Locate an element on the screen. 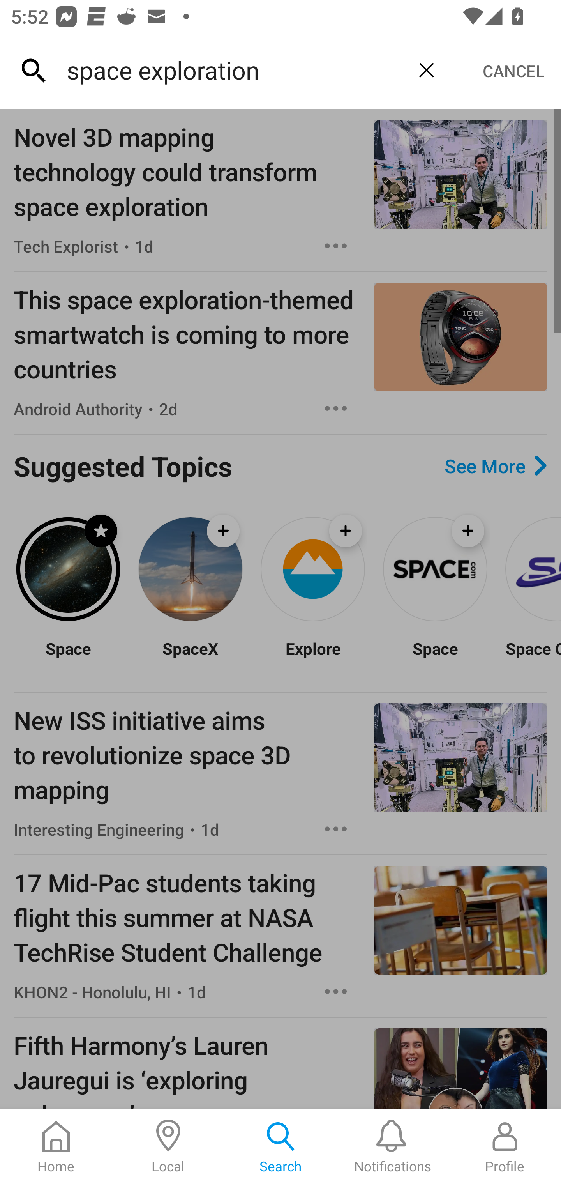 This screenshot has width=561, height=1185. SpaceX is located at coordinates (190, 658).